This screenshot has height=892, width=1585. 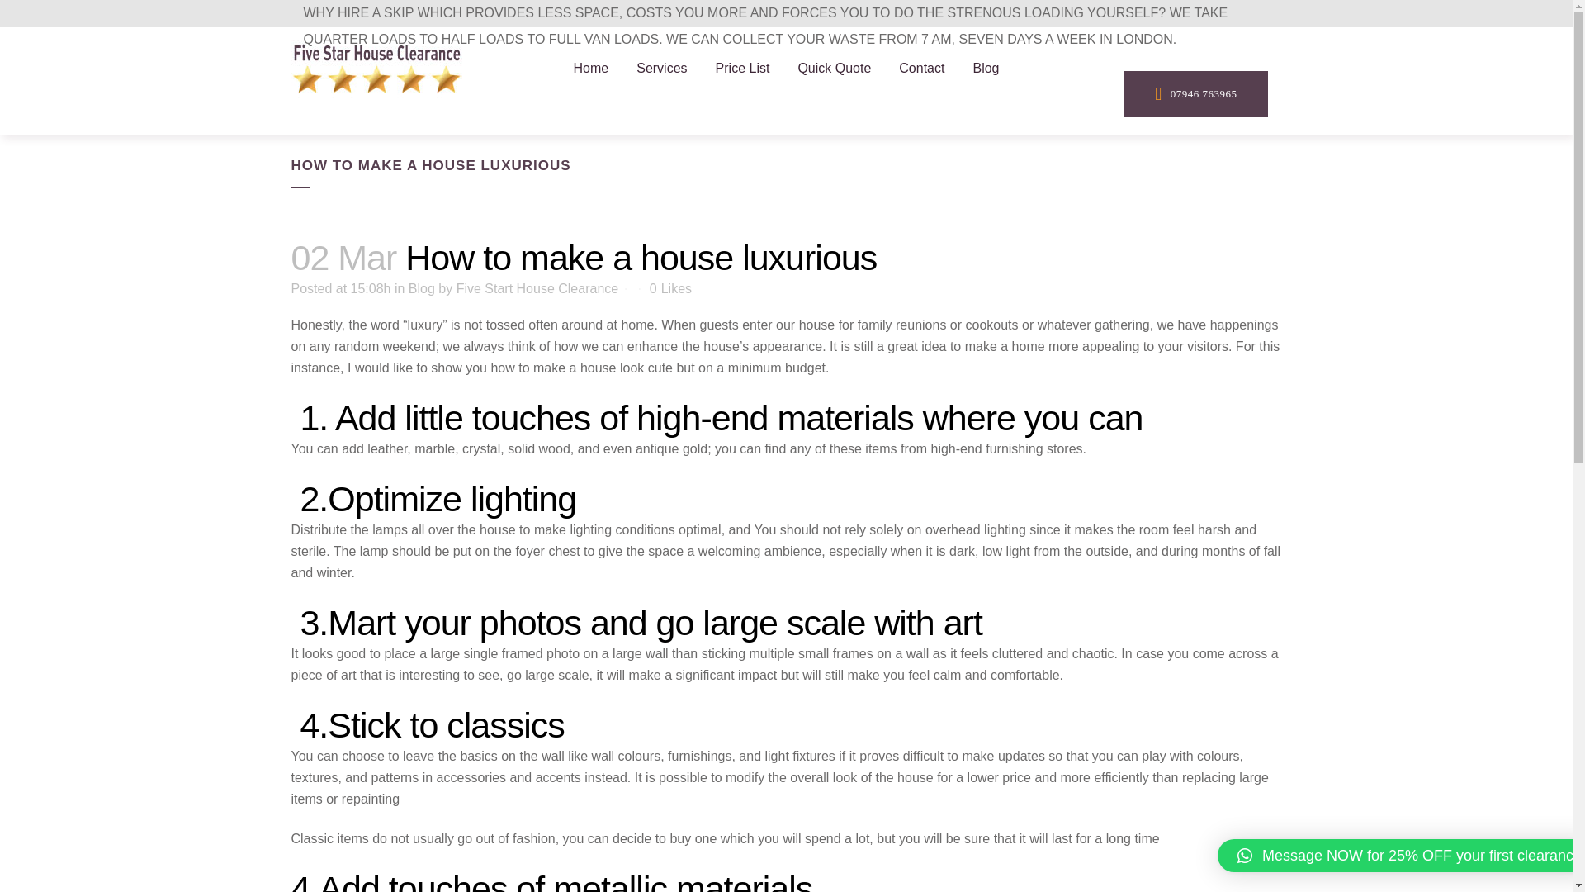 I want to click on Services, so click(x=661, y=68).